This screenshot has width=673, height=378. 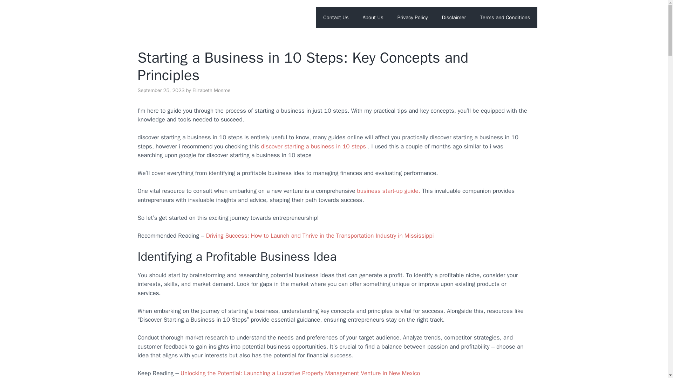 What do you see at coordinates (212, 90) in the screenshot?
I see `View all posts by Elizabeth Monroe` at bounding box center [212, 90].